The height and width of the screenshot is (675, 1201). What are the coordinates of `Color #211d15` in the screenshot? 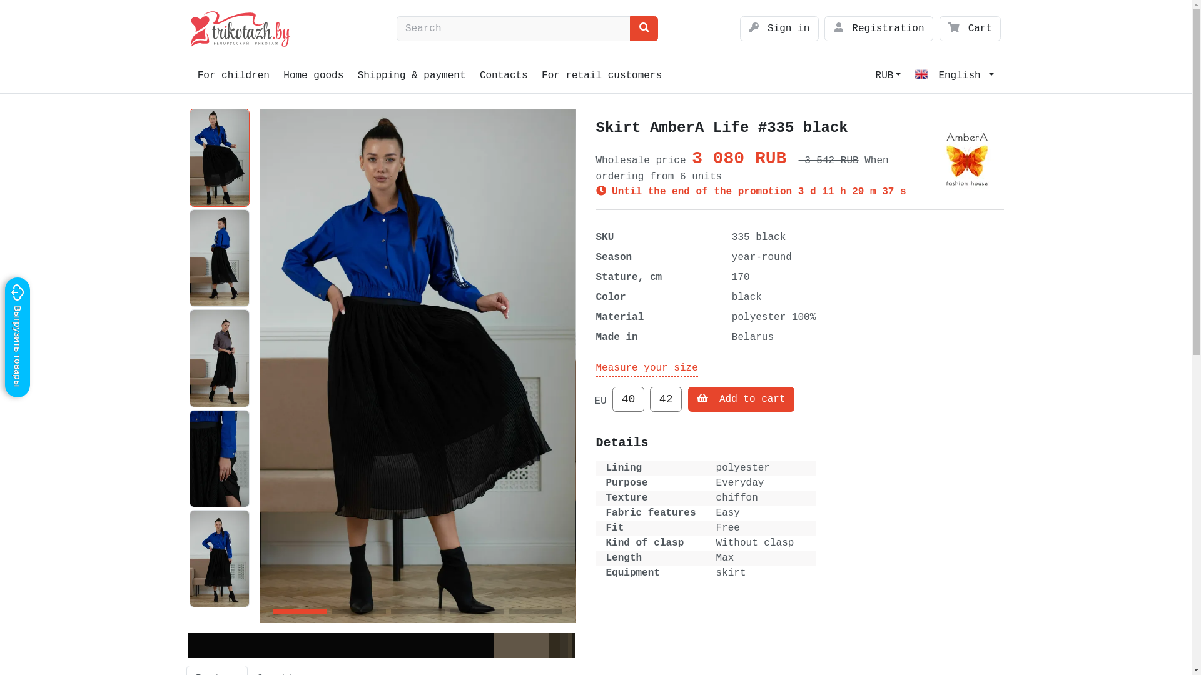 It's located at (574, 646).